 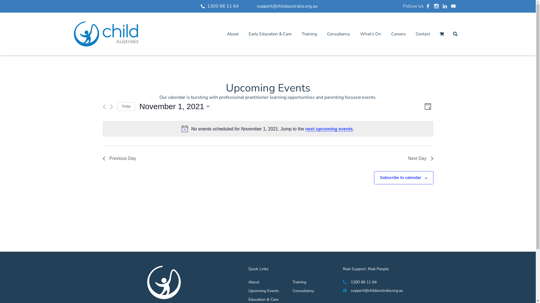 I want to click on Consultancy, so click(x=338, y=34).